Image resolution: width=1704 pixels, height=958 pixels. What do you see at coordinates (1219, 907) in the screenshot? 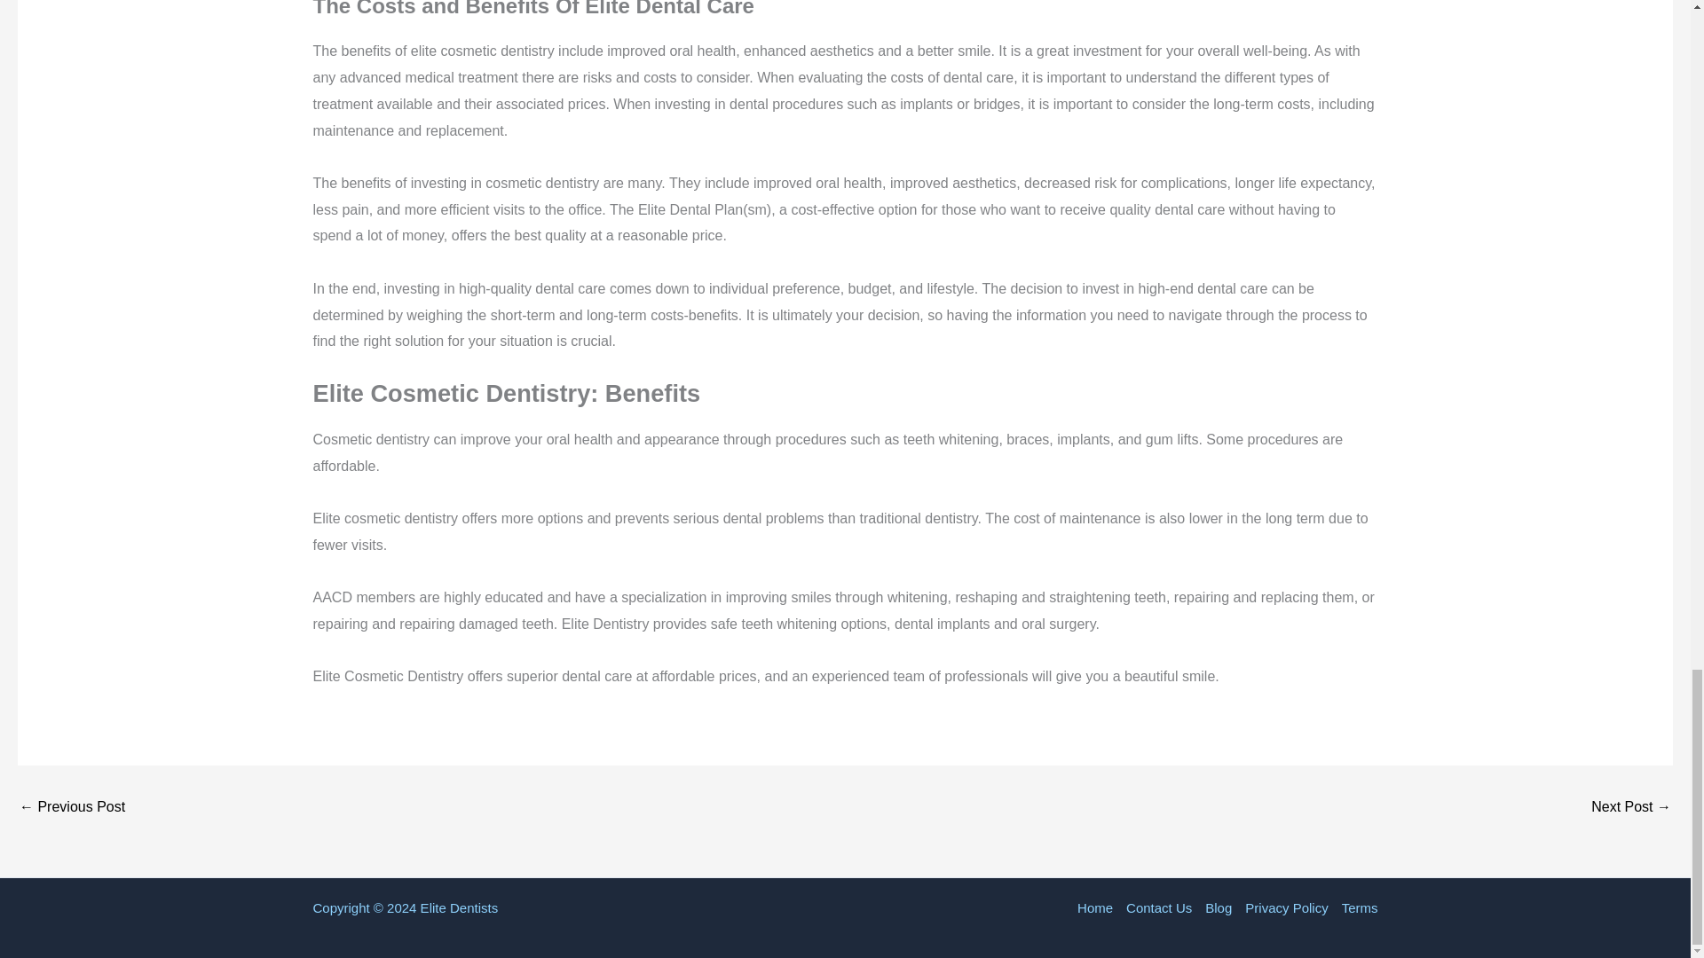
I see `Blog` at bounding box center [1219, 907].